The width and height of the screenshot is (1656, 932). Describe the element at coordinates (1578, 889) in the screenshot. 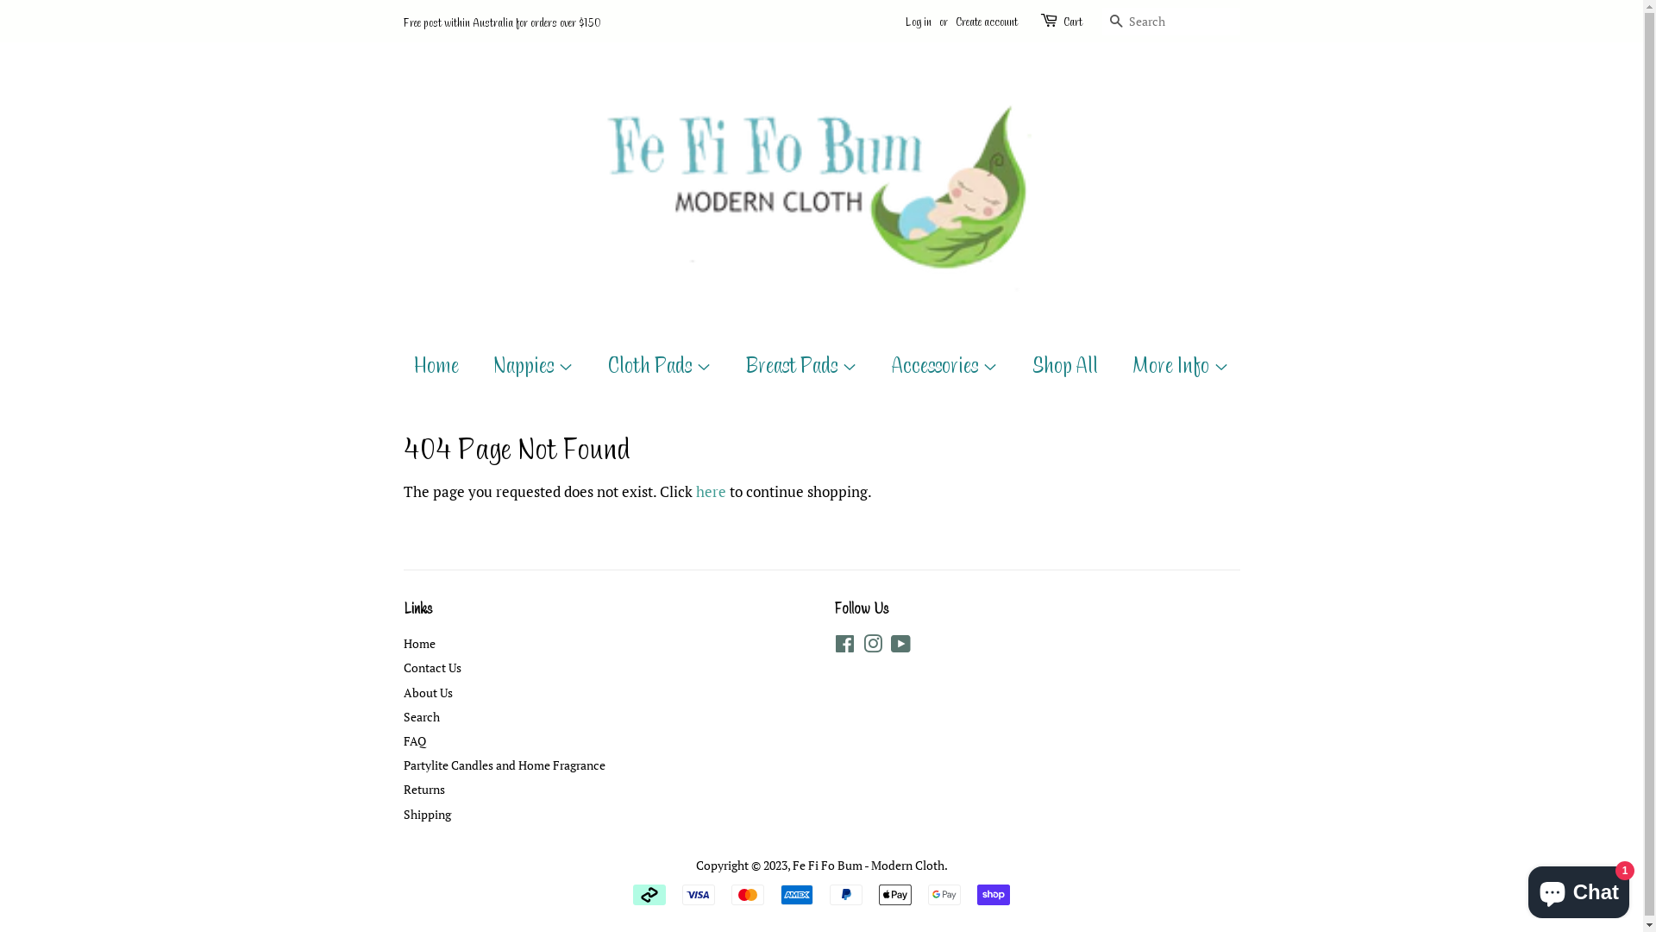

I see `Shopify online store chat` at that location.